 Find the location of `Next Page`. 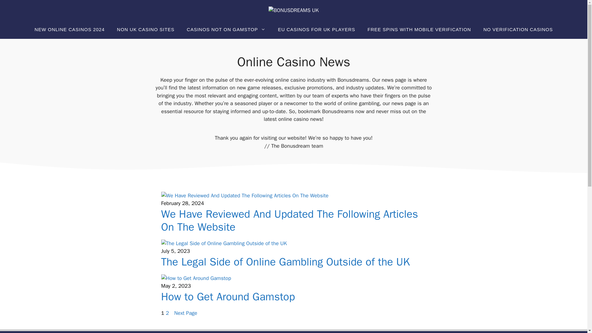

Next Page is located at coordinates (186, 313).